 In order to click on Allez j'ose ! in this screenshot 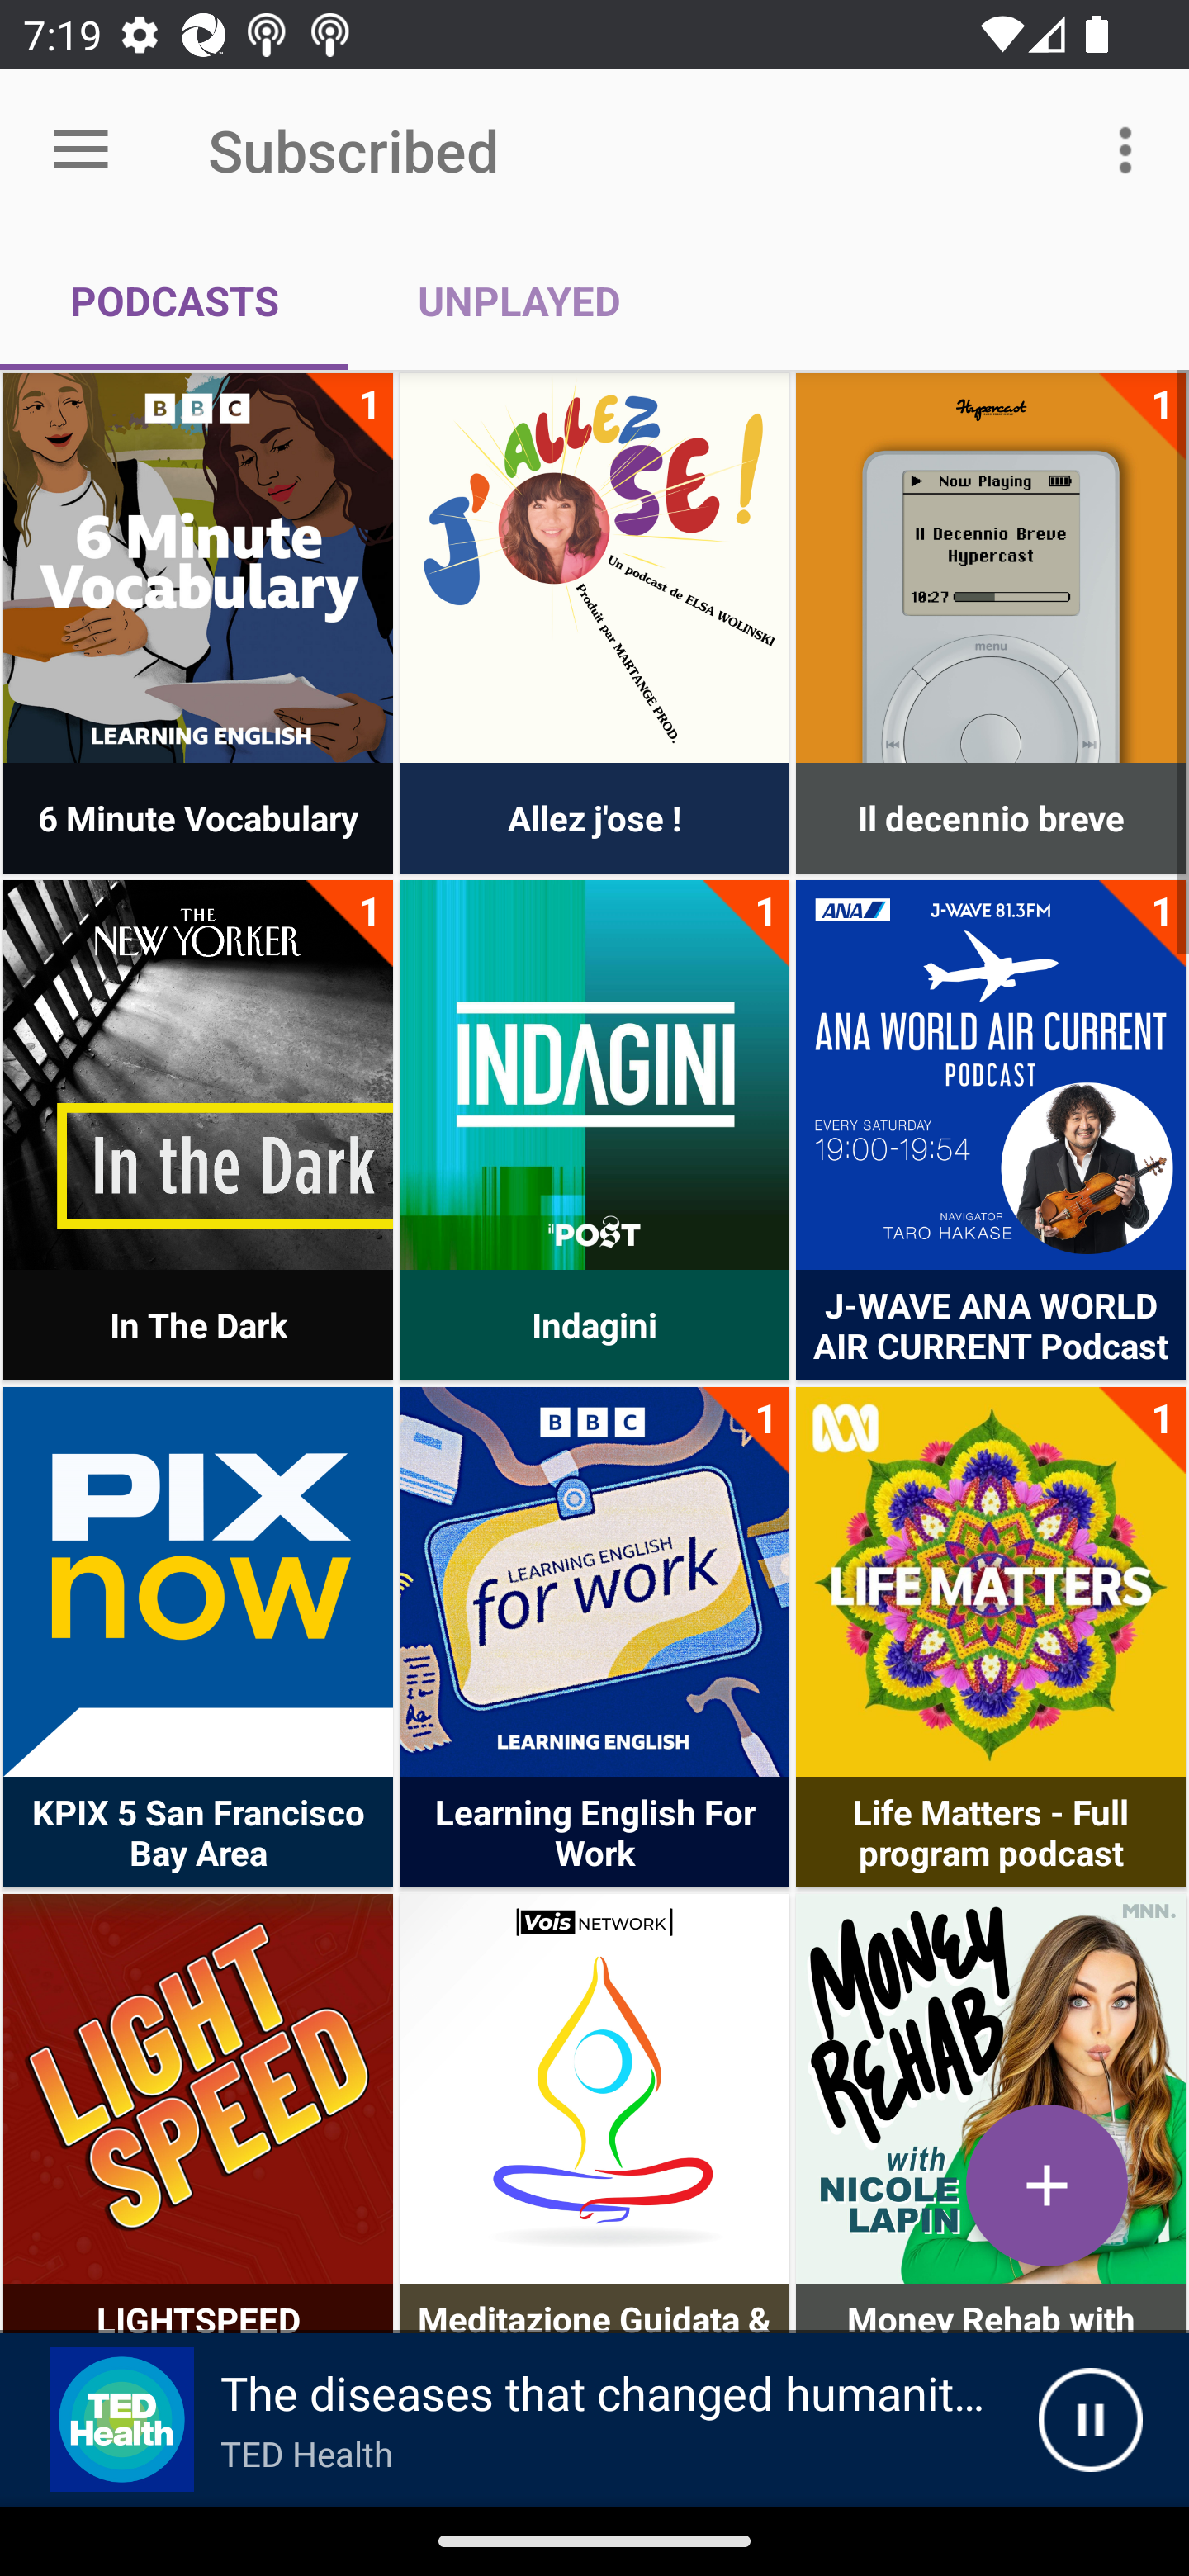, I will do `click(594, 568)`.